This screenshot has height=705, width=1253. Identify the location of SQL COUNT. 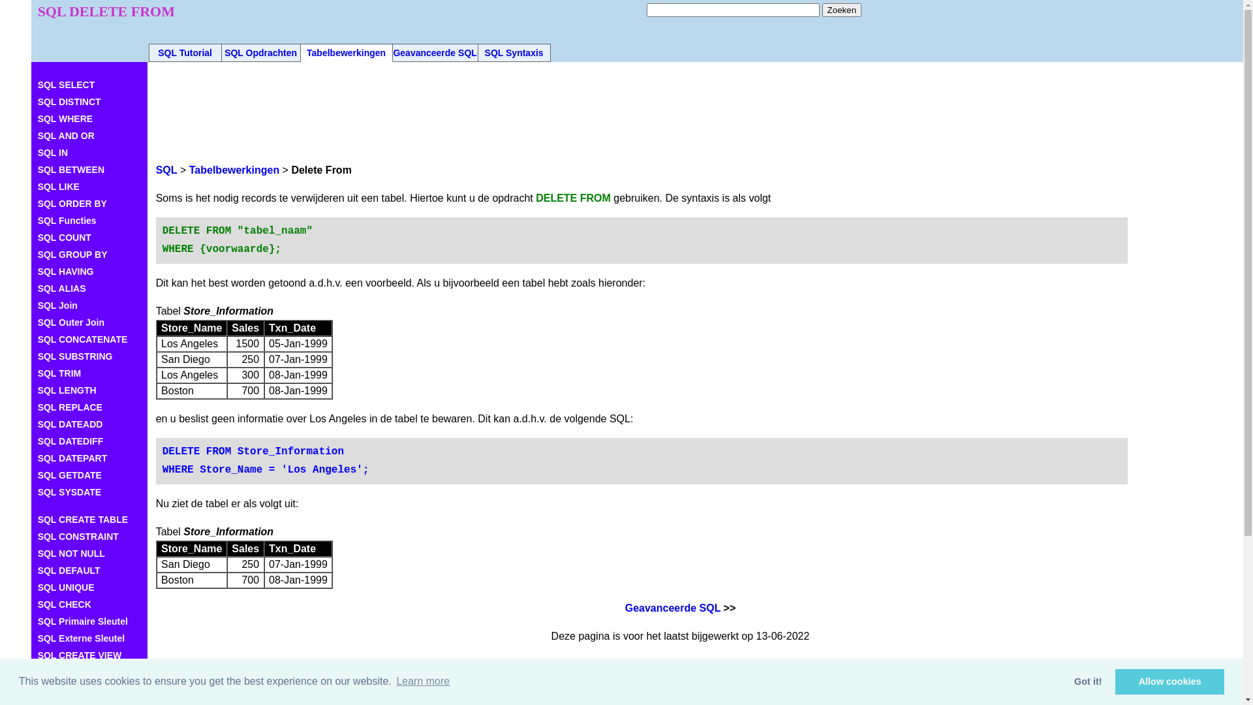
(89, 238).